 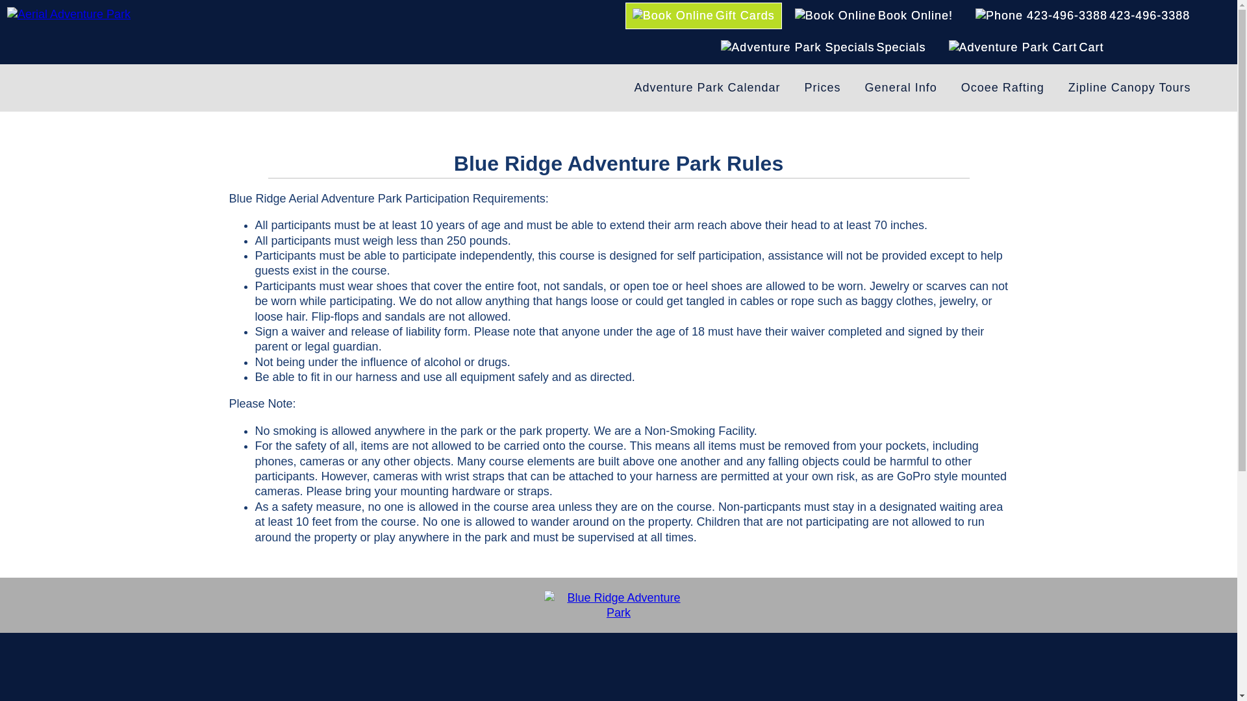 What do you see at coordinates (1129, 88) in the screenshot?
I see `Zipline Canopy Tours` at bounding box center [1129, 88].